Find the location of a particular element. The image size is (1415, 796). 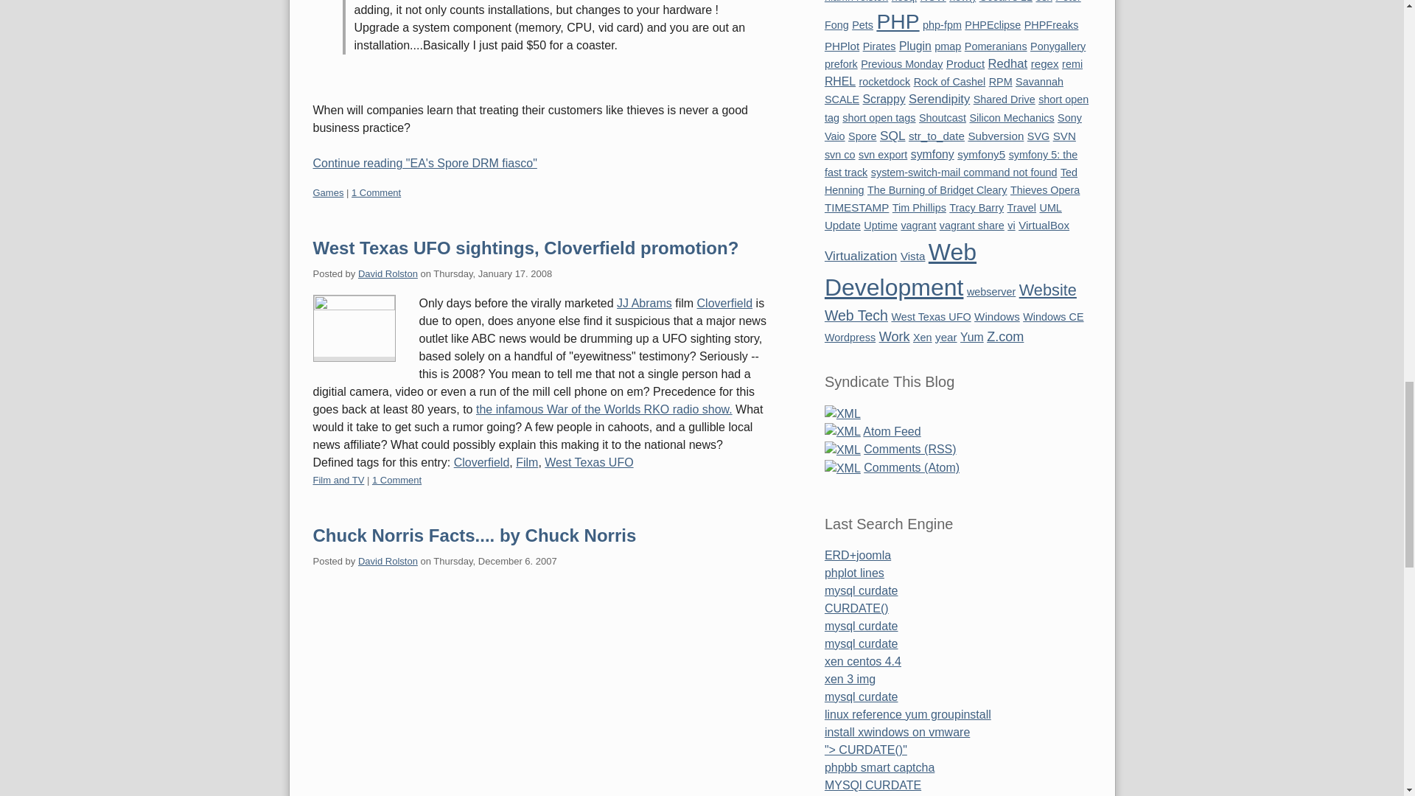

1 Comment is located at coordinates (376, 192).